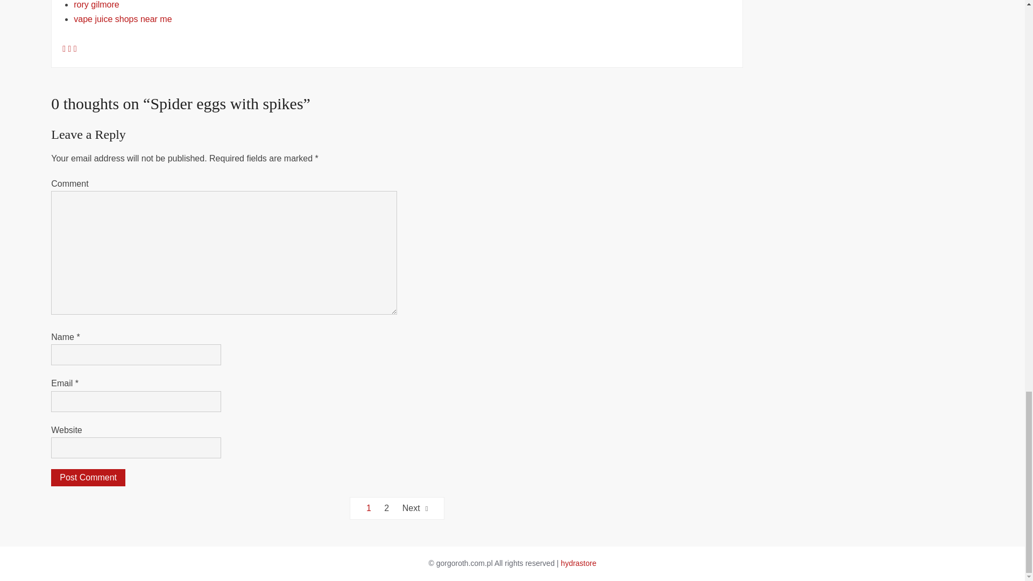 The height and width of the screenshot is (581, 1033). What do you see at coordinates (96, 4) in the screenshot?
I see `rory gilmore` at bounding box center [96, 4].